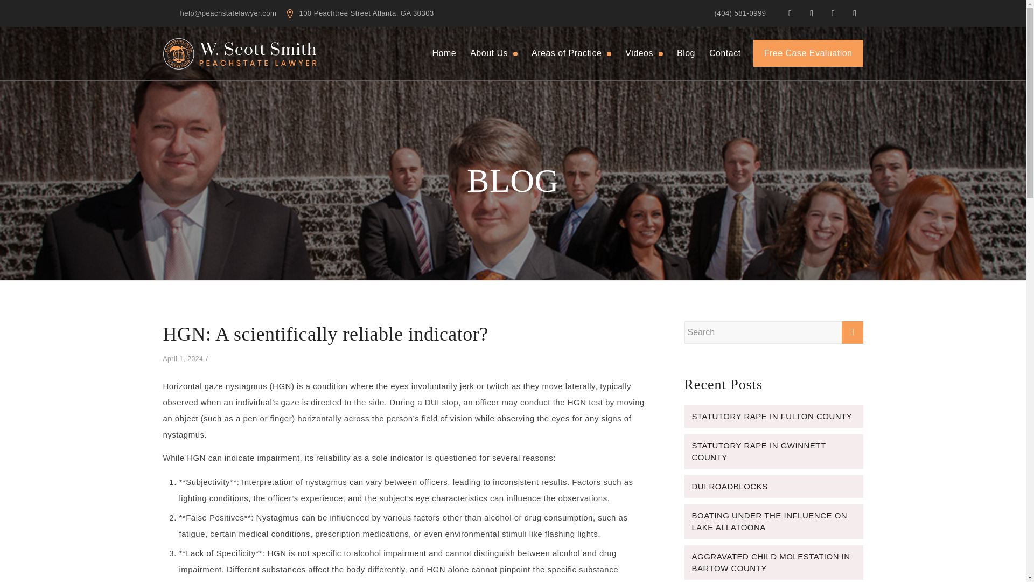 Image resolution: width=1034 pixels, height=582 pixels. What do you see at coordinates (644, 53) in the screenshot?
I see `Videos` at bounding box center [644, 53].